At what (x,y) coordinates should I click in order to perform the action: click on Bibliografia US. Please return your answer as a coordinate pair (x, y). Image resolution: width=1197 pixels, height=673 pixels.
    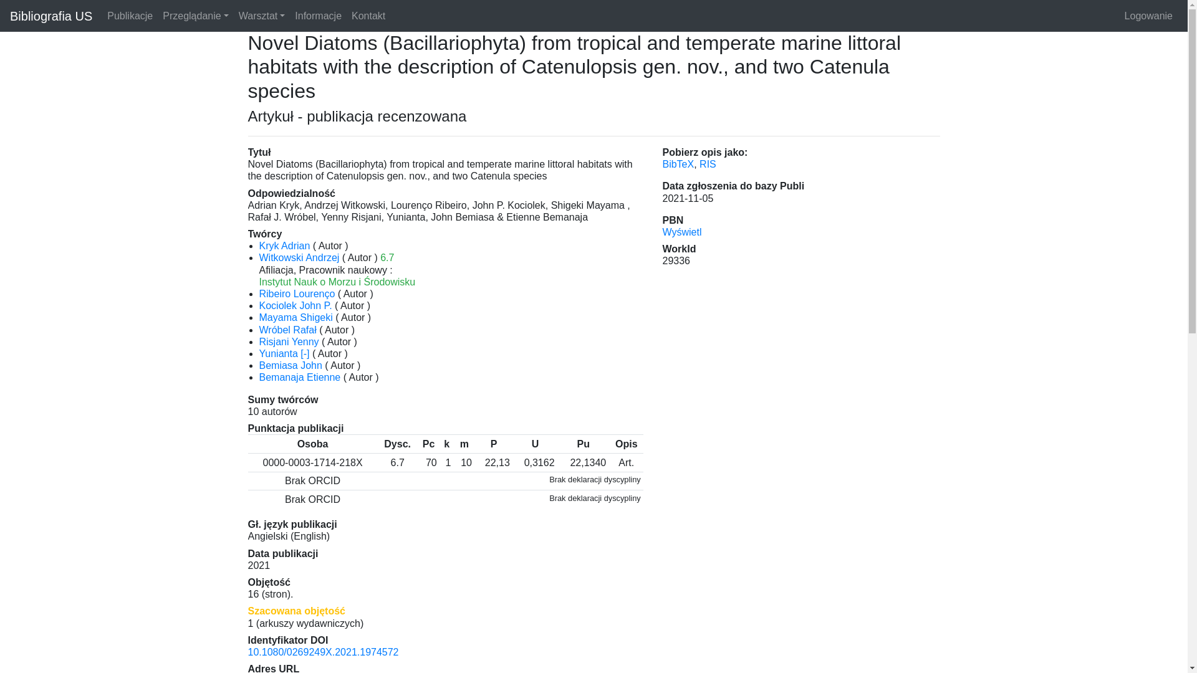
    Looking at the image, I should click on (50, 16).